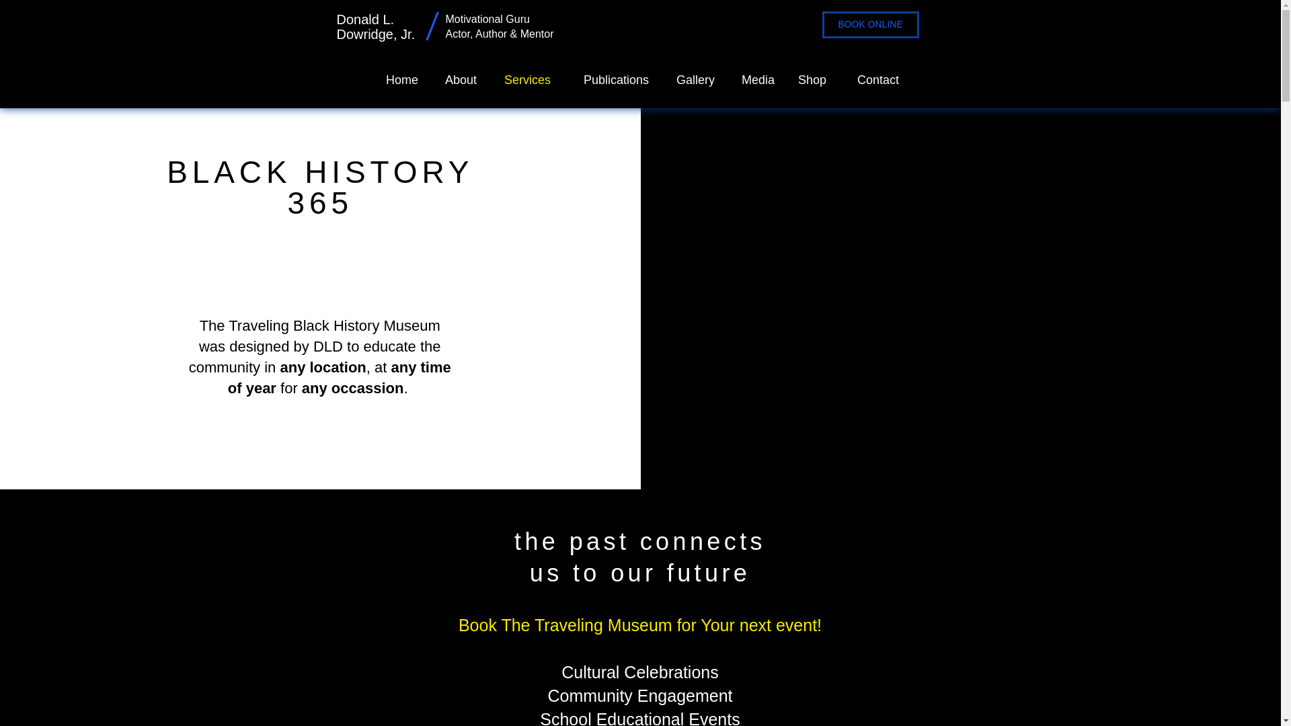  Describe the element at coordinates (754, 79) in the screenshot. I see `Media` at that location.